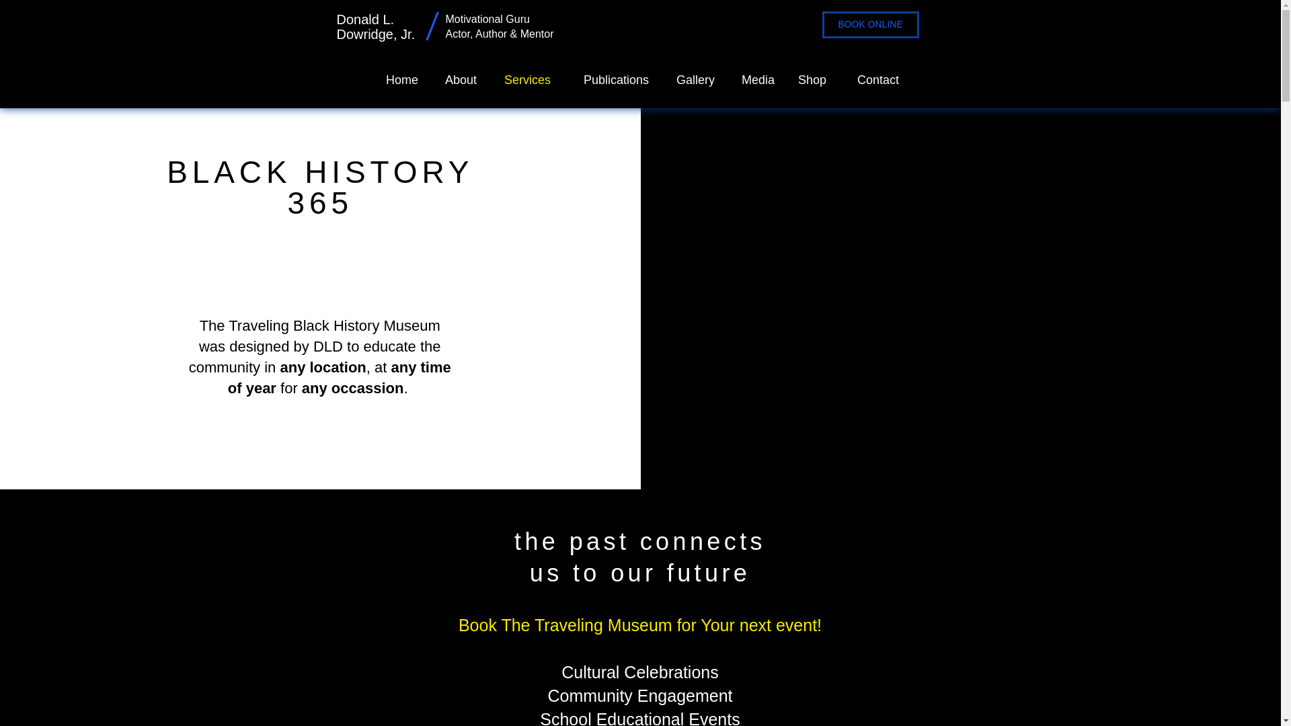  Describe the element at coordinates (754, 79) in the screenshot. I see `Media` at that location.